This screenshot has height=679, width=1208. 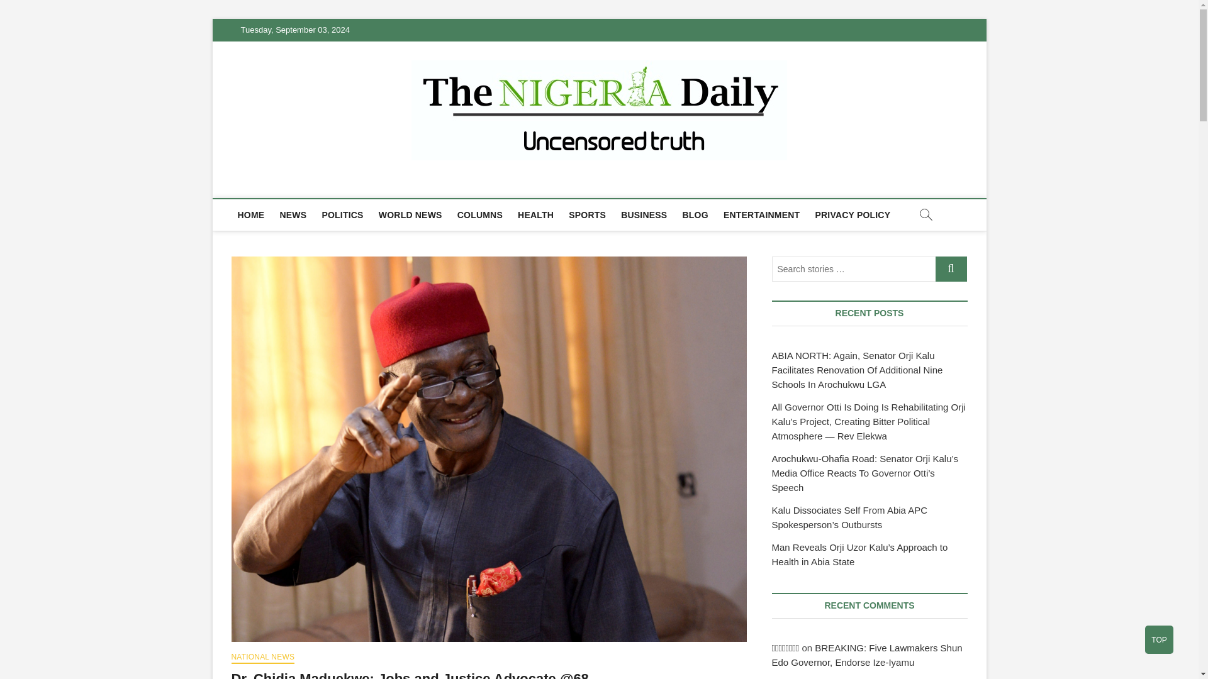 I want to click on The Nigeria Daily, so click(x=325, y=184).